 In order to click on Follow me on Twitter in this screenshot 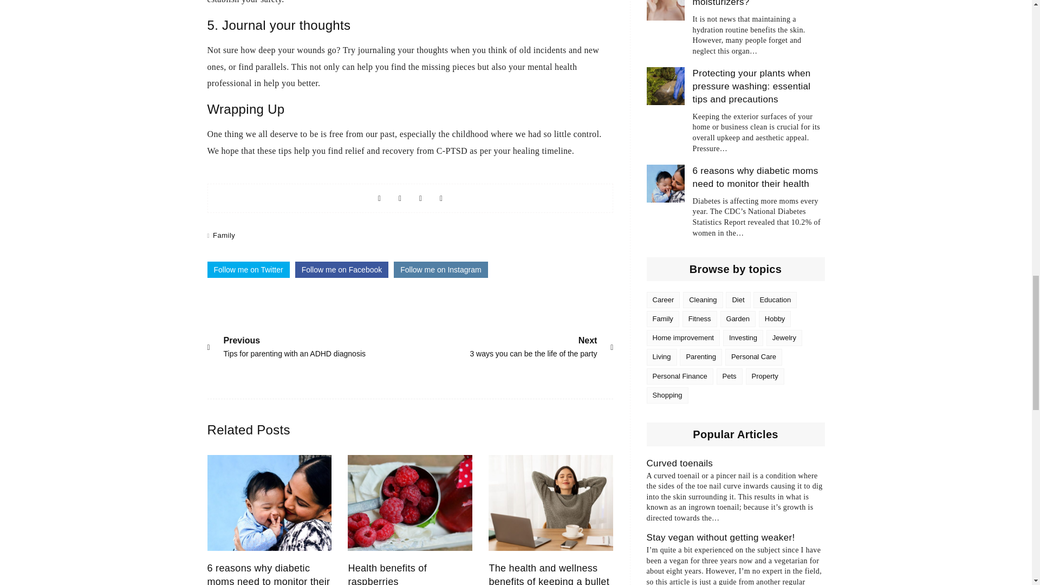, I will do `click(268, 574)`.